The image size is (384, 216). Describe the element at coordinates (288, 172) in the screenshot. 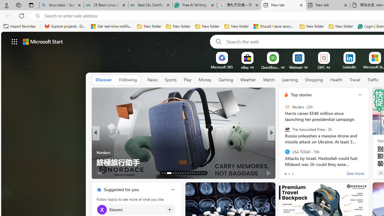

I see `886 Like` at that location.